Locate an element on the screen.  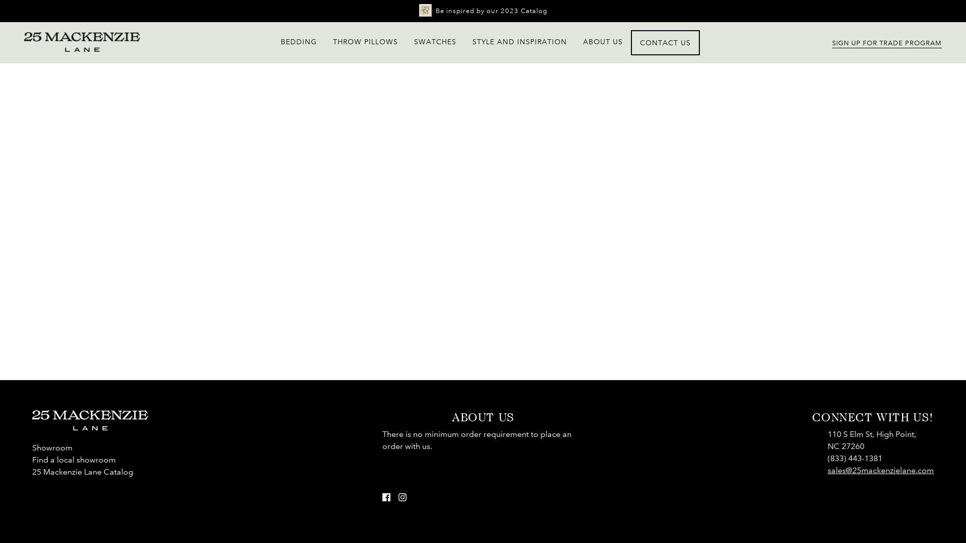
25 Mackenzie Lane is located at coordinates (91, 427).